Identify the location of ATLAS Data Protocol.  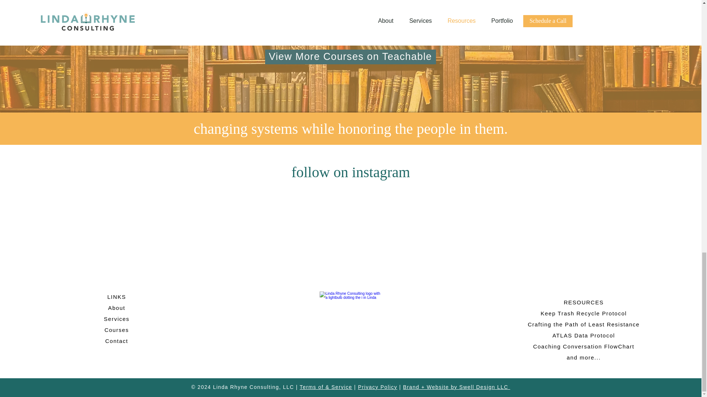
(583, 335).